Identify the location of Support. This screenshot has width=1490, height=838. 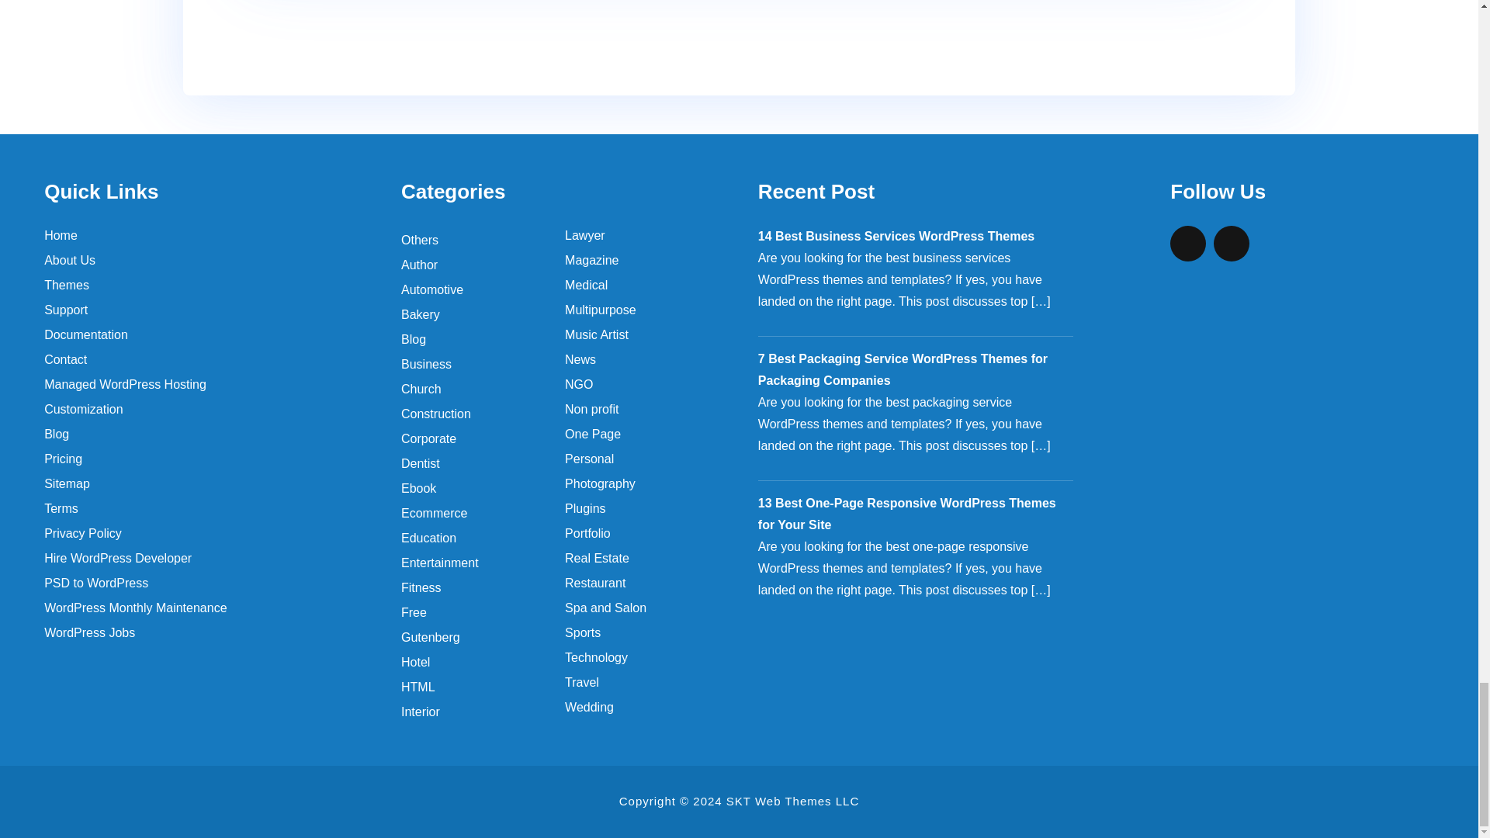
(202, 310).